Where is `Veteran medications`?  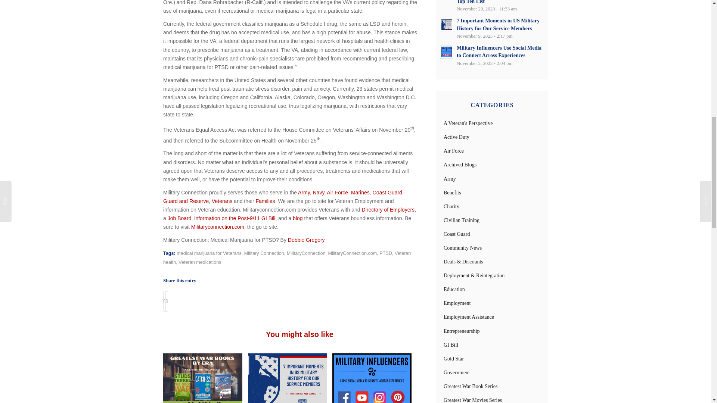 Veteran medications is located at coordinates (199, 262).